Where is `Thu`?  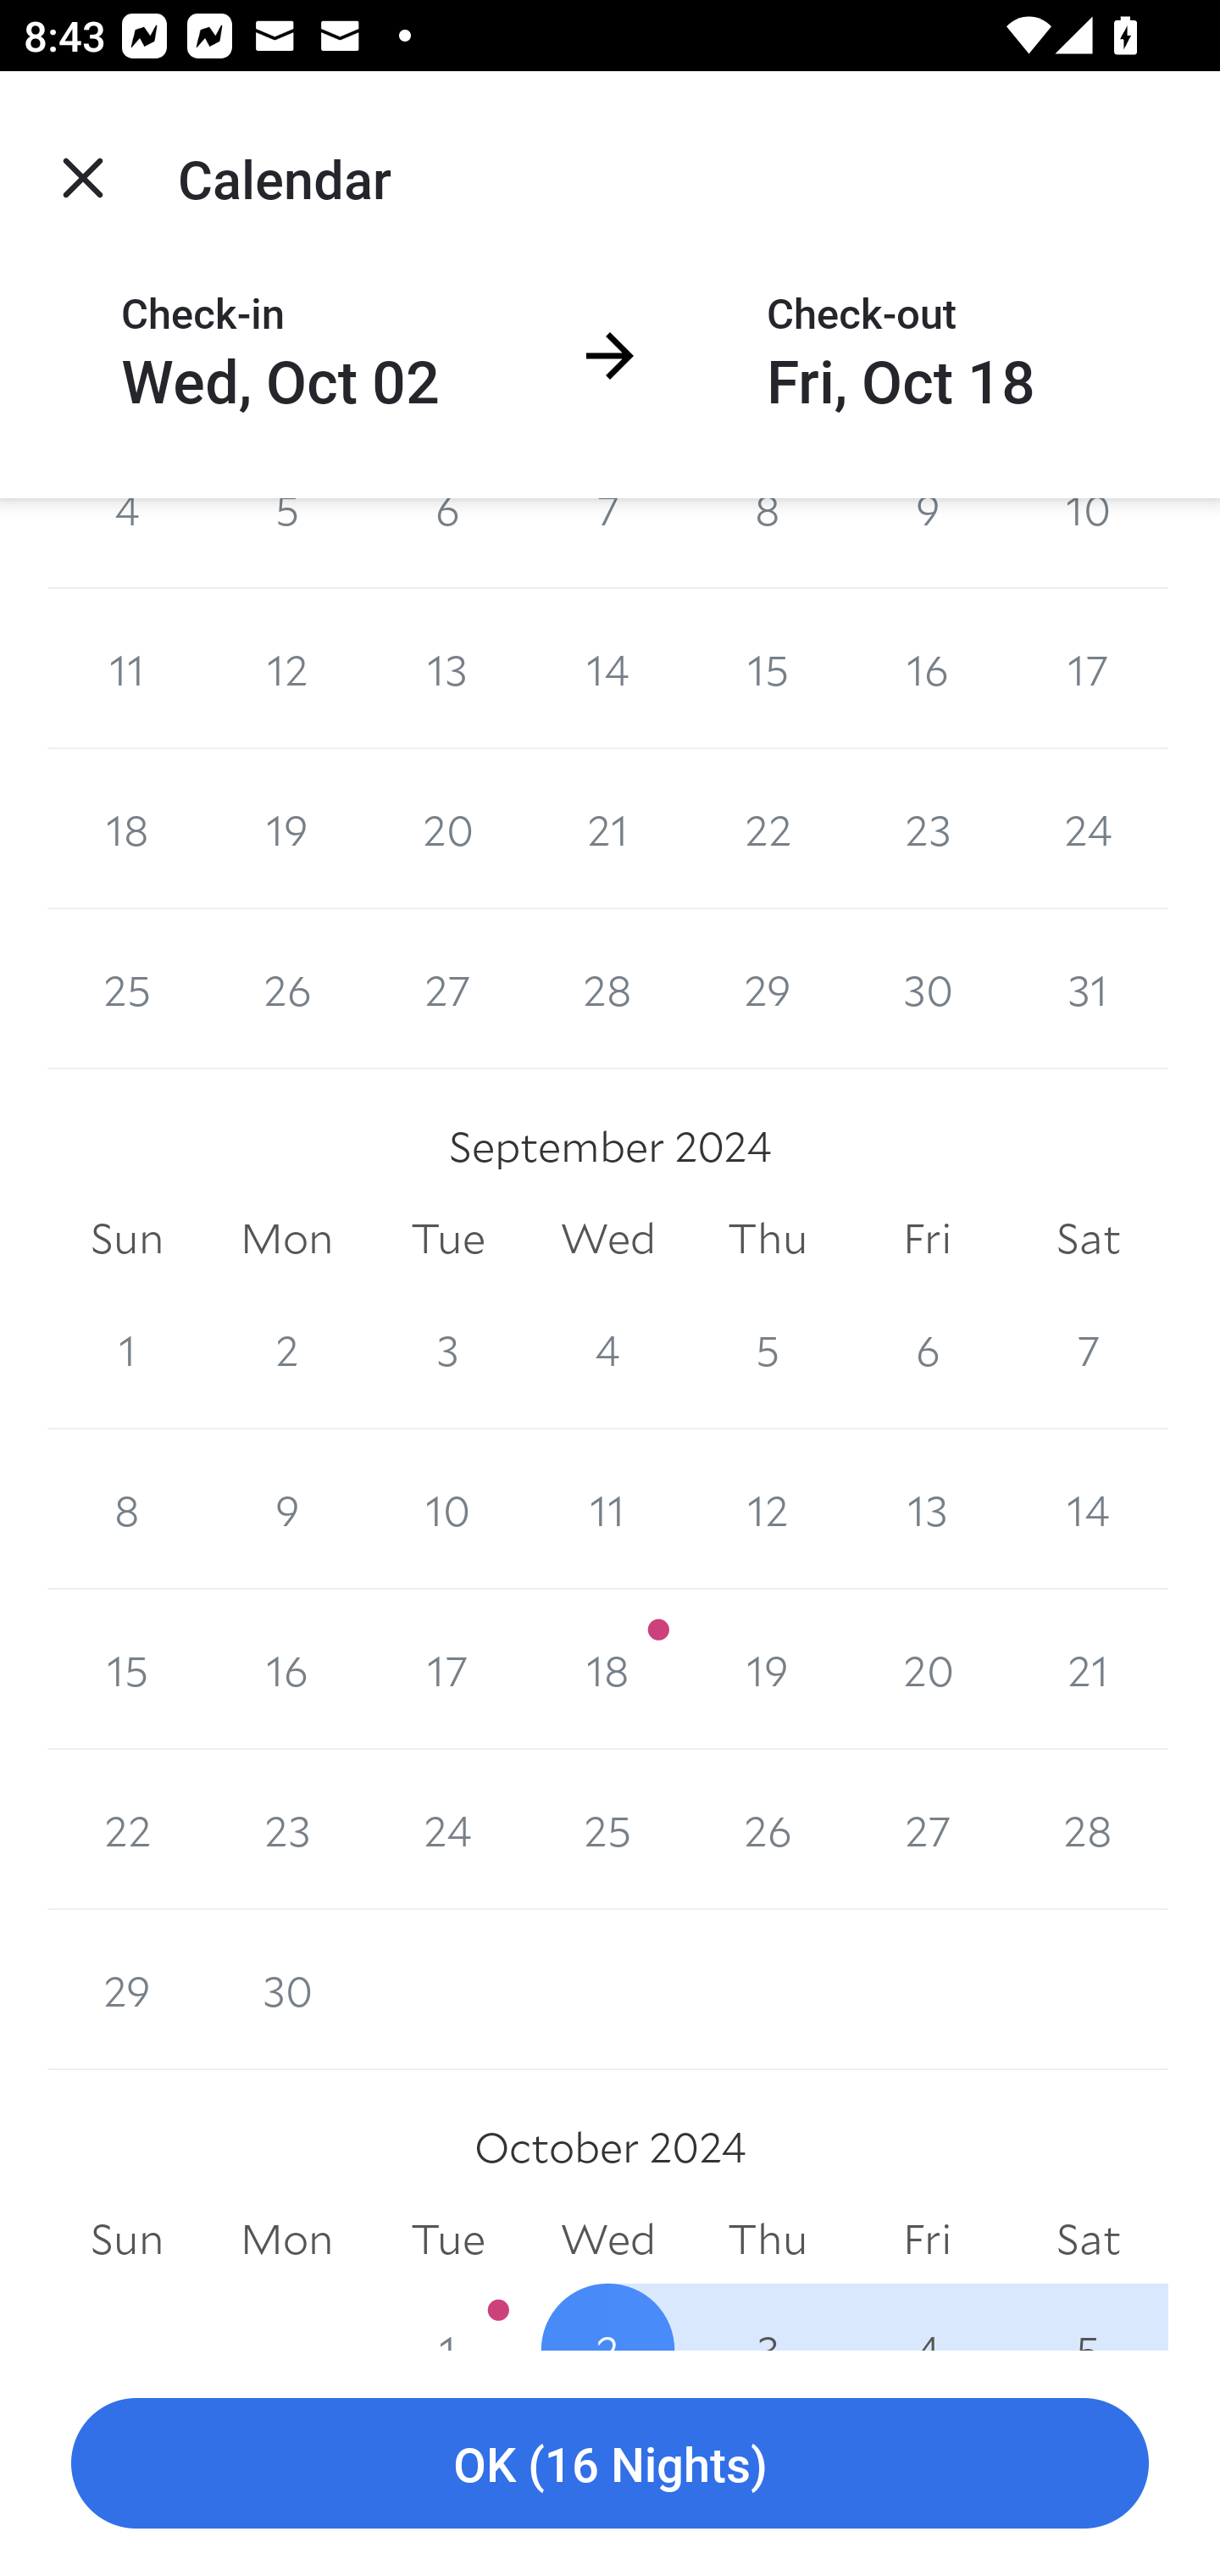
Thu is located at coordinates (768, 1239).